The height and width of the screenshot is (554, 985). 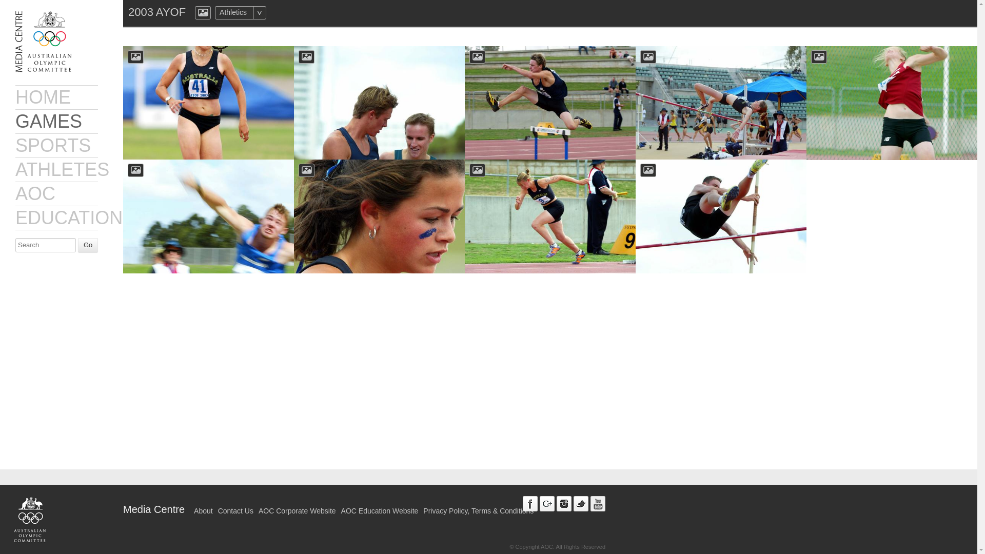 What do you see at coordinates (69, 217) in the screenshot?
I see `EDUCATION` at bounding box center [69, 217].